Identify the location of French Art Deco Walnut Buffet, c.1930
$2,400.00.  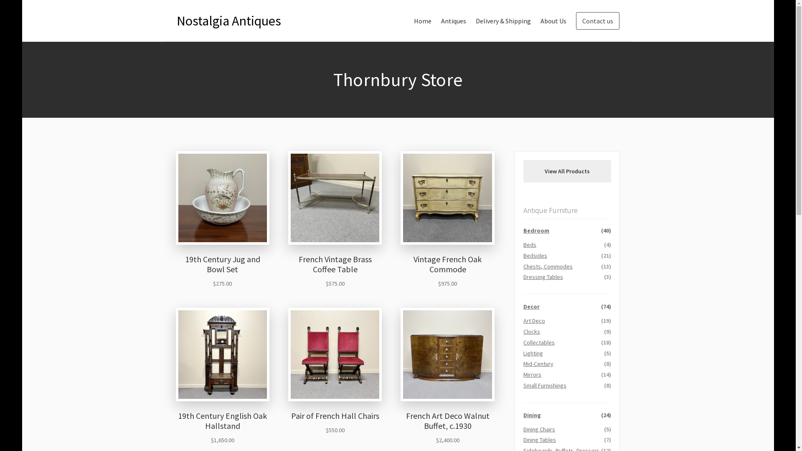
(448, 377).